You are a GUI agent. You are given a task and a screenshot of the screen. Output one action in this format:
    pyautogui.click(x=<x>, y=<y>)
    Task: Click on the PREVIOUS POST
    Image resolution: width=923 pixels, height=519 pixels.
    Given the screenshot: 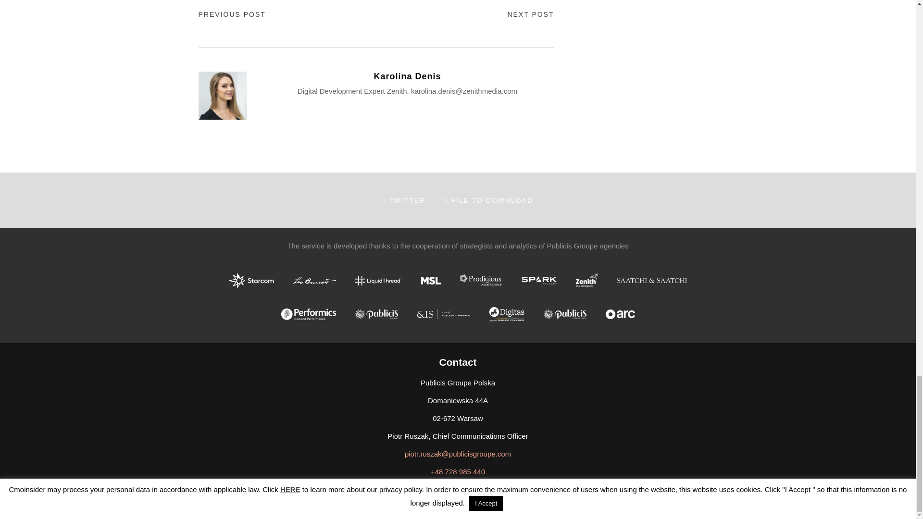 What is the action you would take?
    pyautogui.click(x=232, y=14)
    